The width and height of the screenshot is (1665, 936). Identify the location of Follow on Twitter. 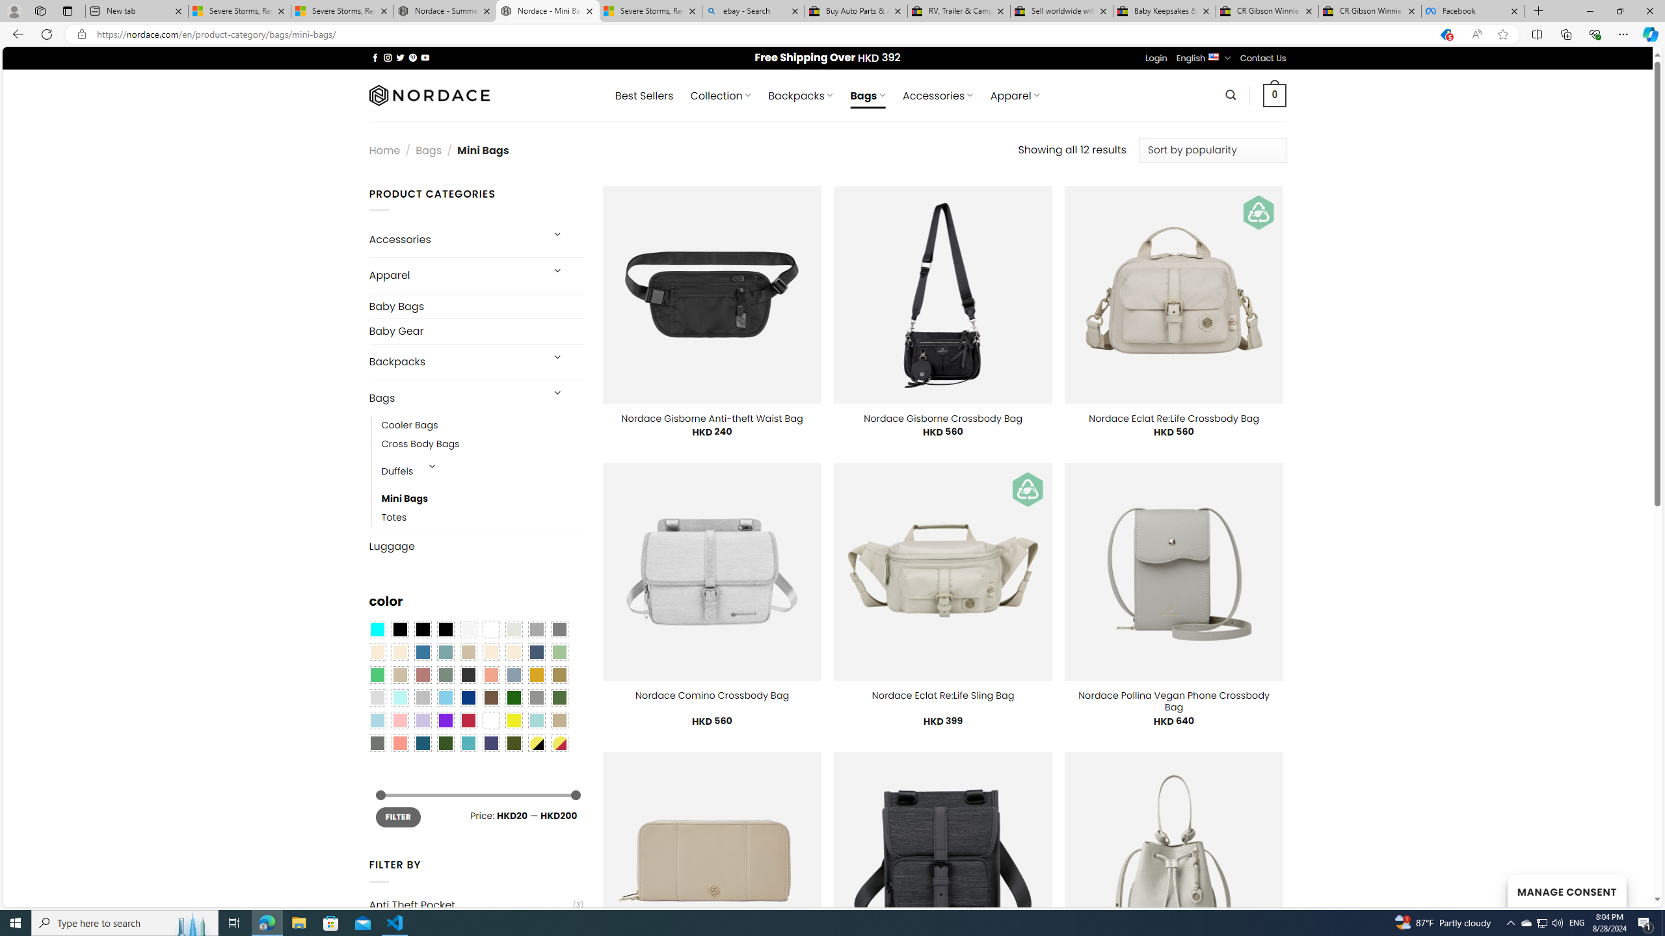
(401, 57).